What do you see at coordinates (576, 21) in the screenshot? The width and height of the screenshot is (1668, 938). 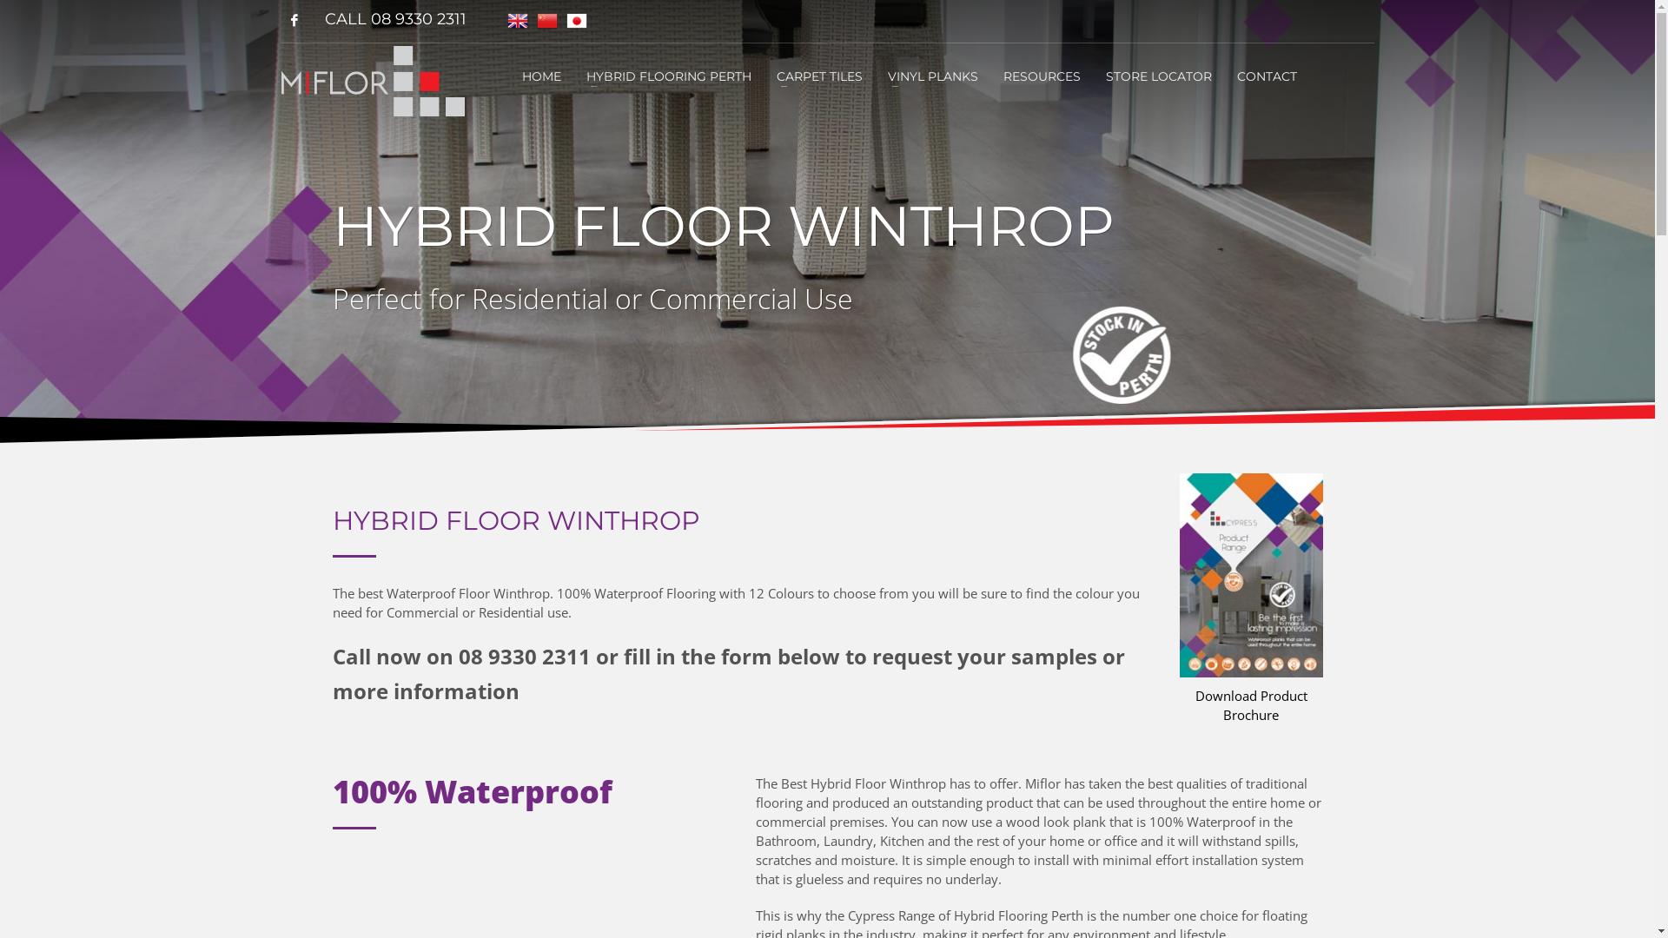 I see `Japanese` at bounding box center [576, 21].